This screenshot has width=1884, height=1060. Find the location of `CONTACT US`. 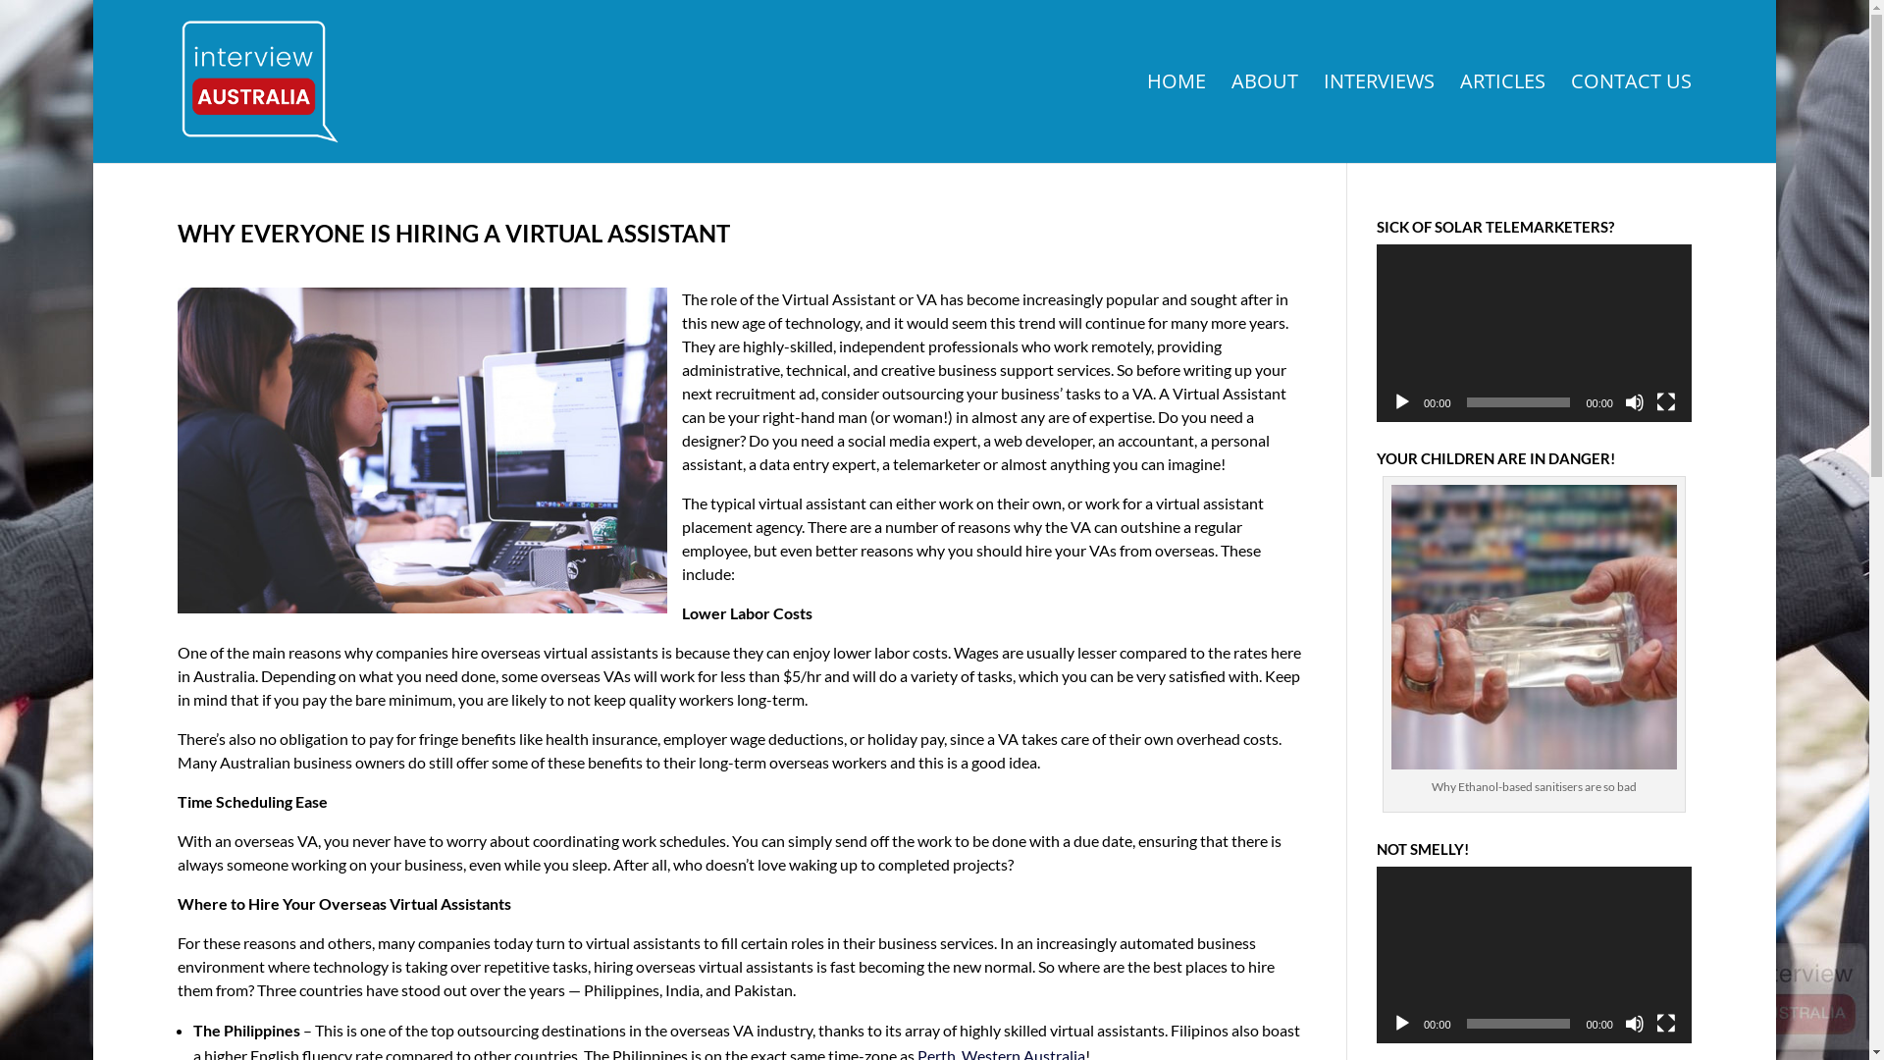

CONTACT US is located at coordinates (1631, 119).